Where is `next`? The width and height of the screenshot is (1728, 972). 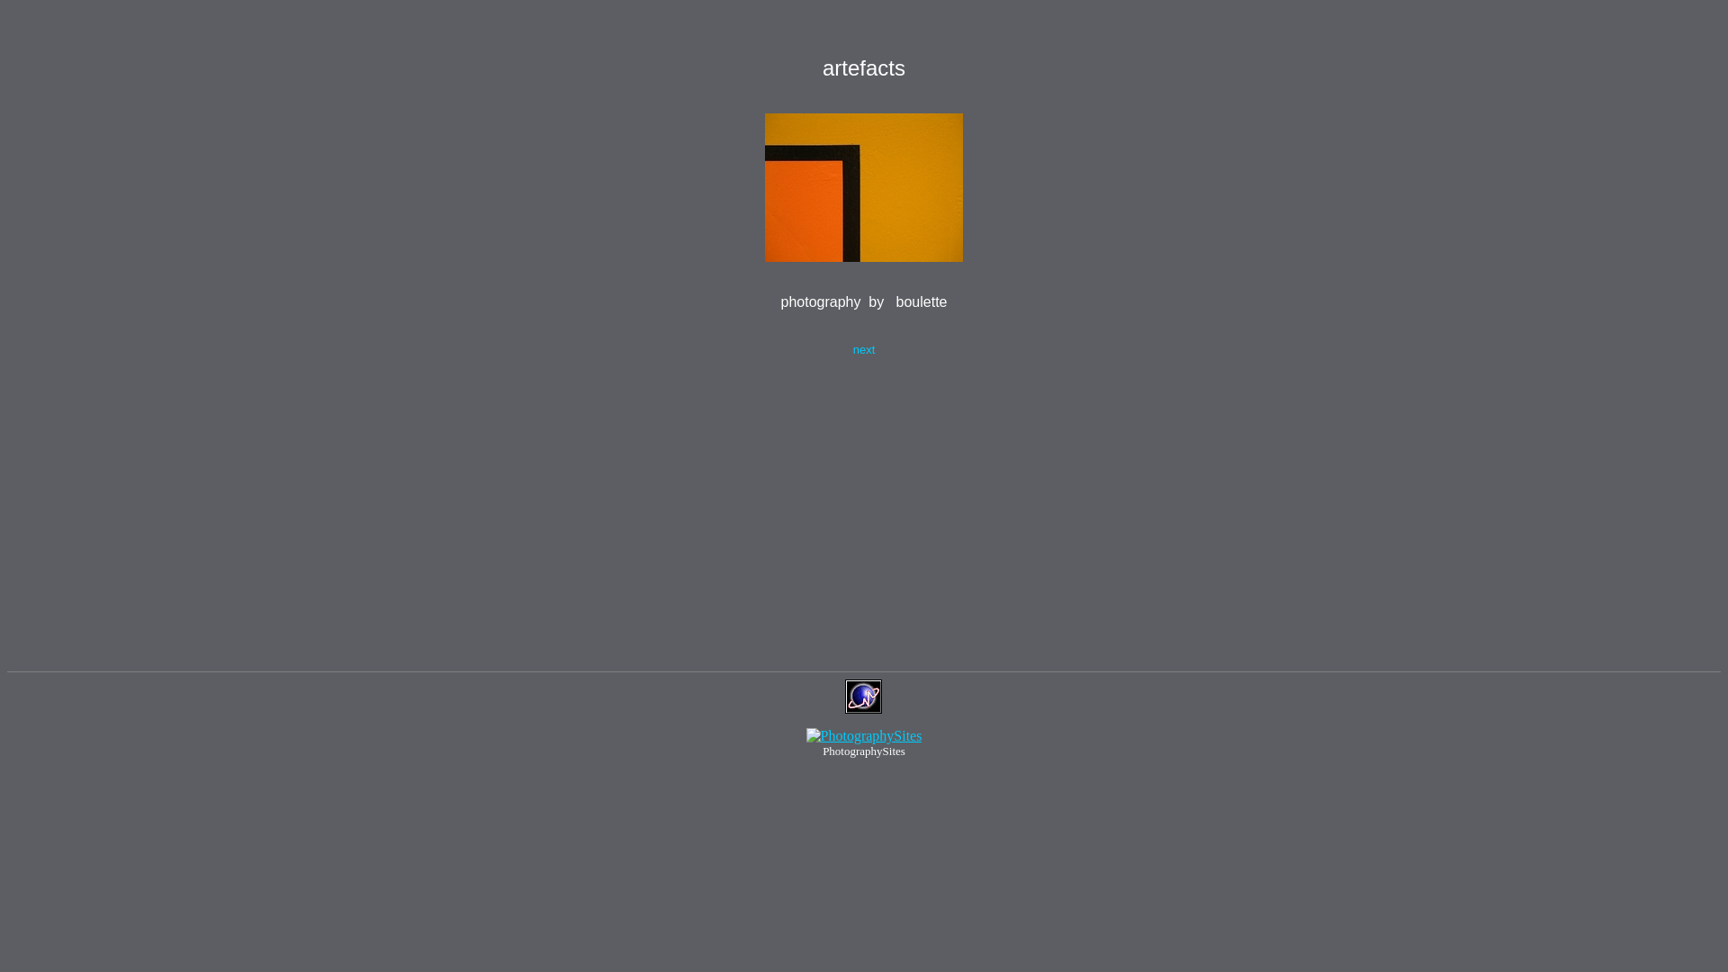
next is located at coordinates (864, 349).